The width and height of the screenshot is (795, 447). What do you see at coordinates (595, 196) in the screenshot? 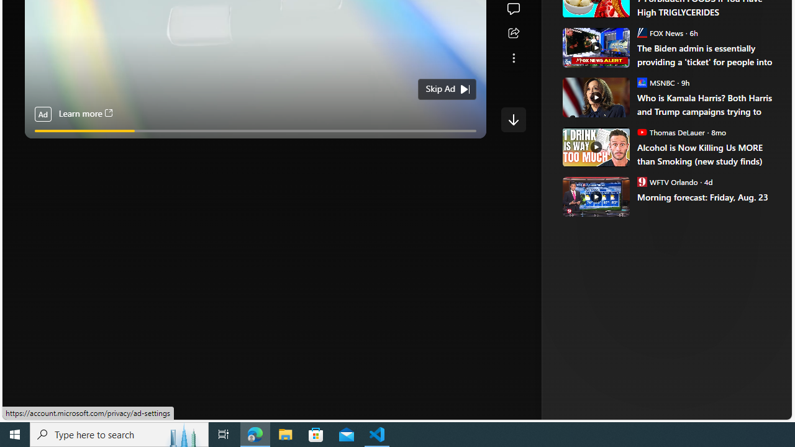
I see `Morning forecast: Friday, Aug. 23` at bounding box center [595, 196].